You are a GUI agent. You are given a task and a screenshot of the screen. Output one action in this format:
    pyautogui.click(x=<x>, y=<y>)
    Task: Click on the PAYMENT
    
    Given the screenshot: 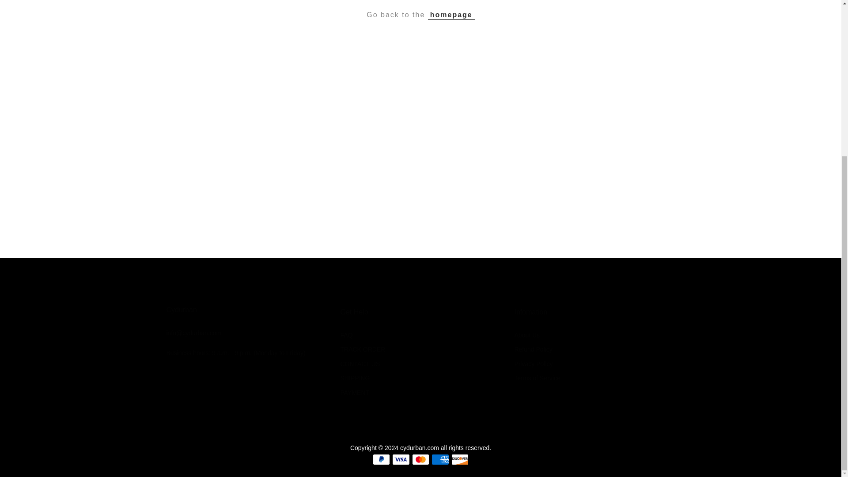 What is the action you would take?
    pyautogui.click(x=354, y=393)
    